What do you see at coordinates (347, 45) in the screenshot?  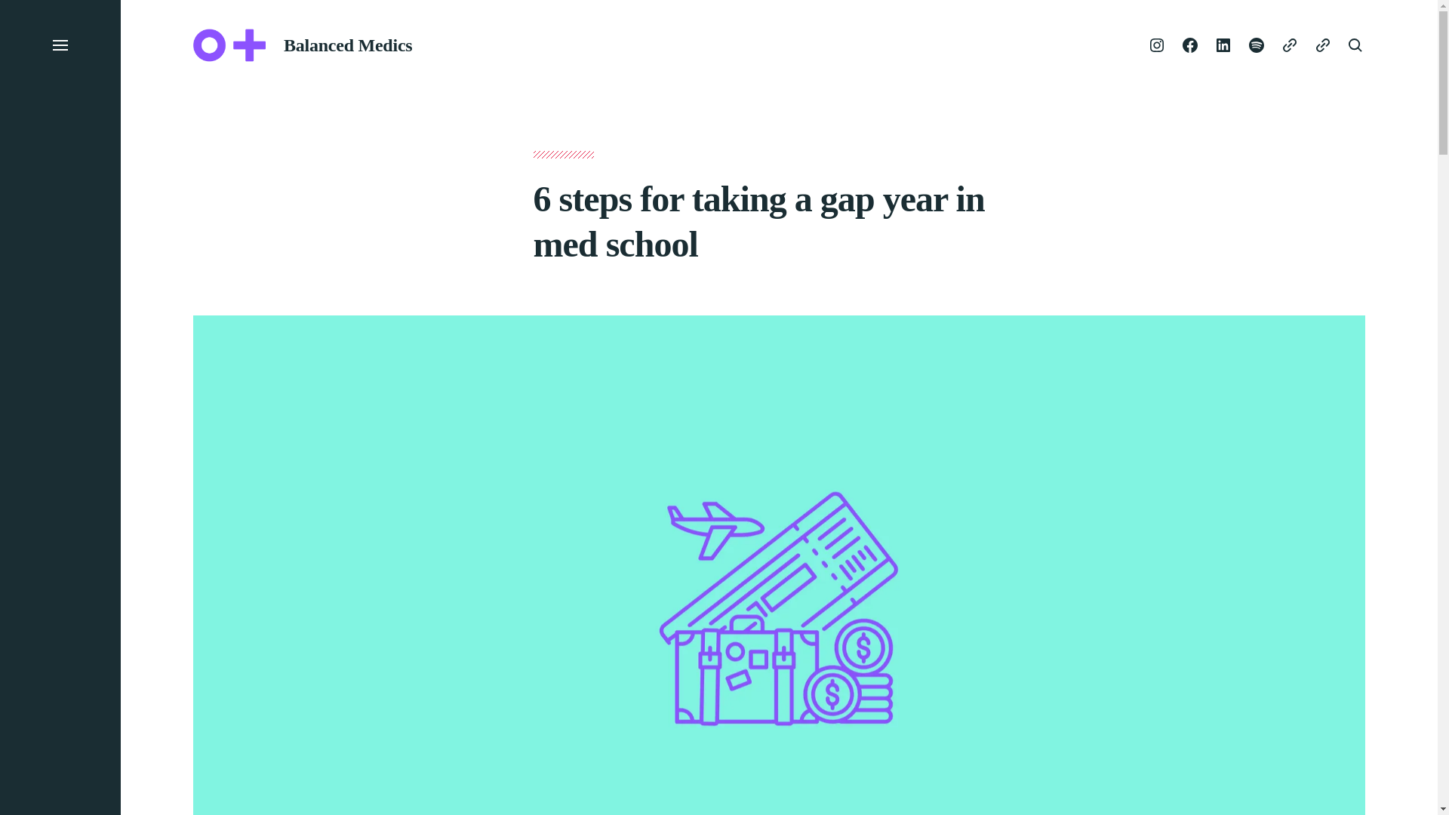 I see `Balanced Medics` at bounding box center [347, 45].